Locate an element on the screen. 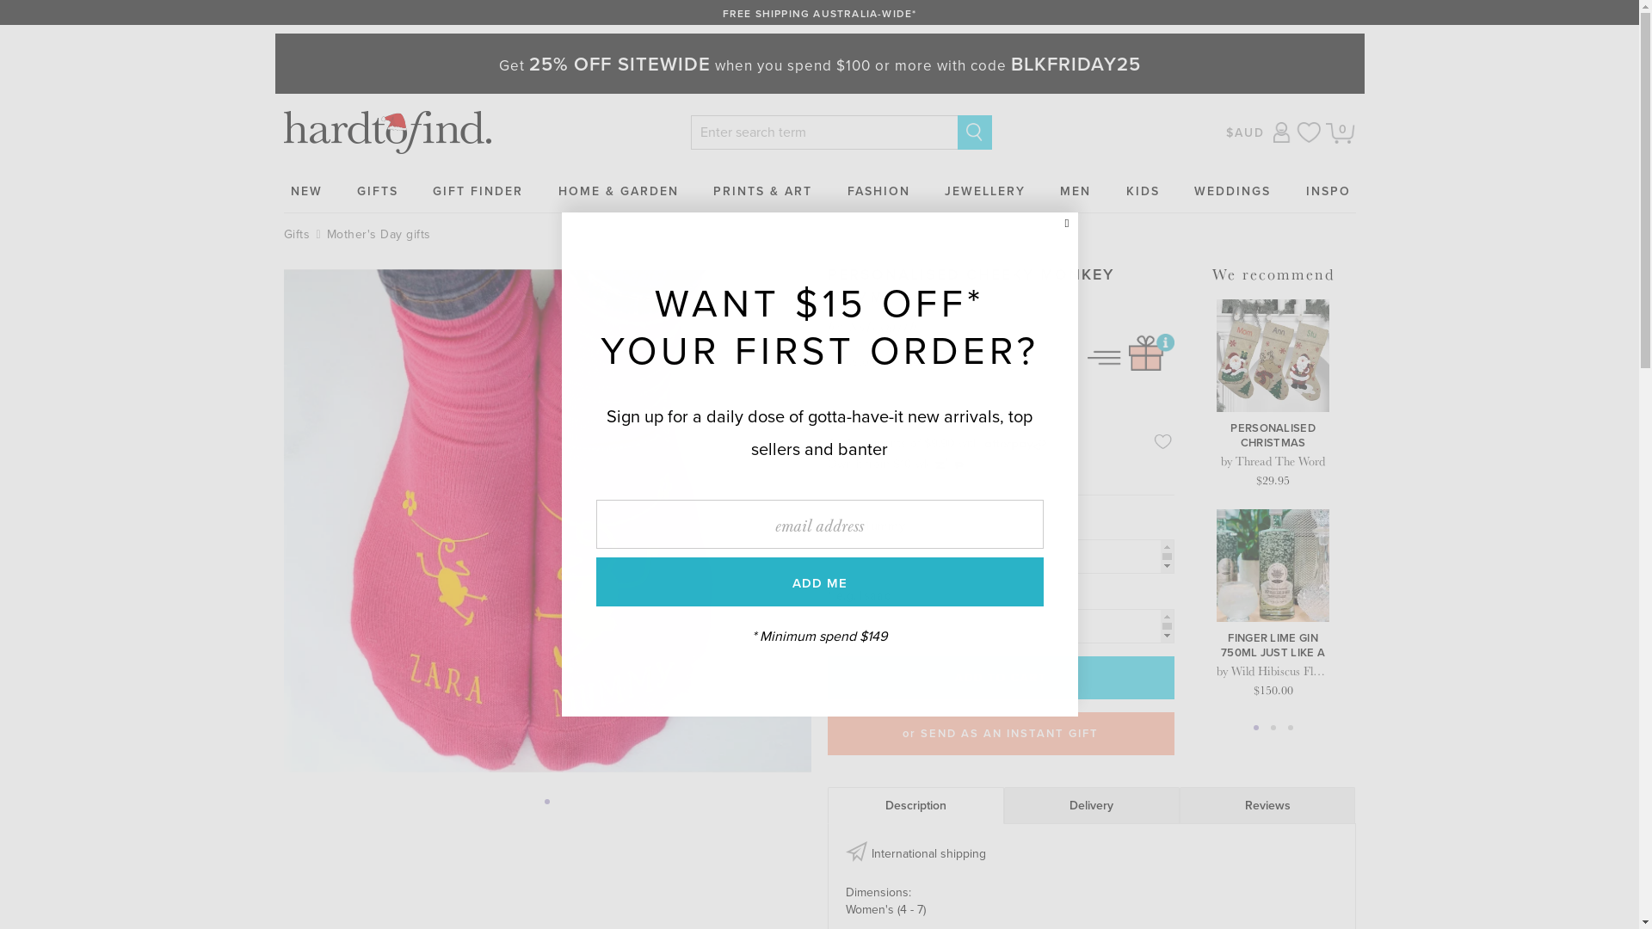 The height and width of the screenshot is (929, 1652). PRINTS & ART is located at coordinates (762, 191).